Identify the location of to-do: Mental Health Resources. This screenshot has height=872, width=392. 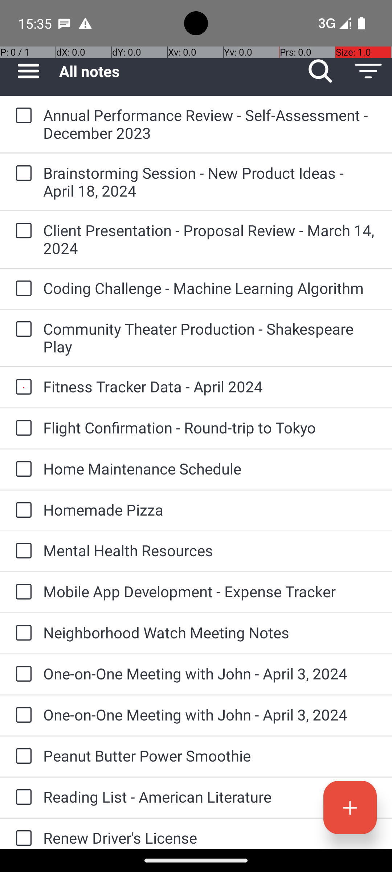
(22, 552).